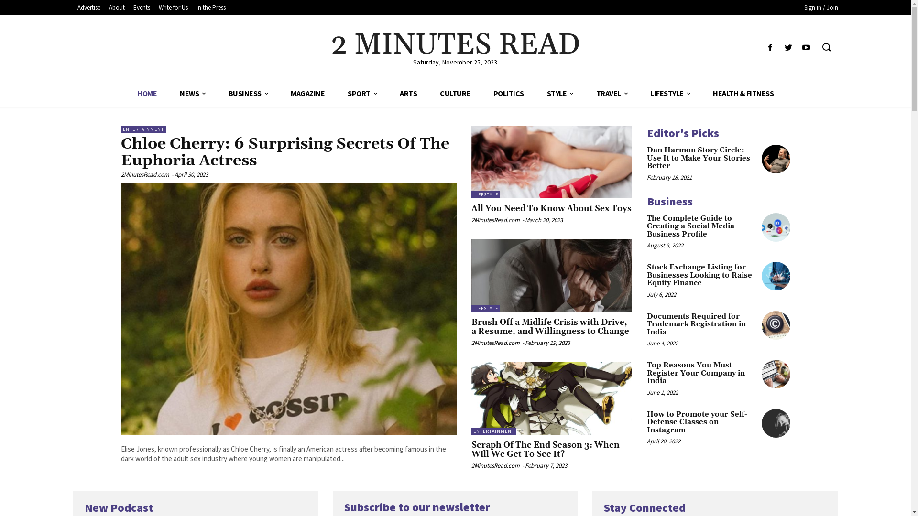 Image resolution: width=918 pixels, height=516 pixels. Describe the element at coordinates (695, 373) in the screenshot. I see `Top Reasons You Must Register Your Company in India` at that location.